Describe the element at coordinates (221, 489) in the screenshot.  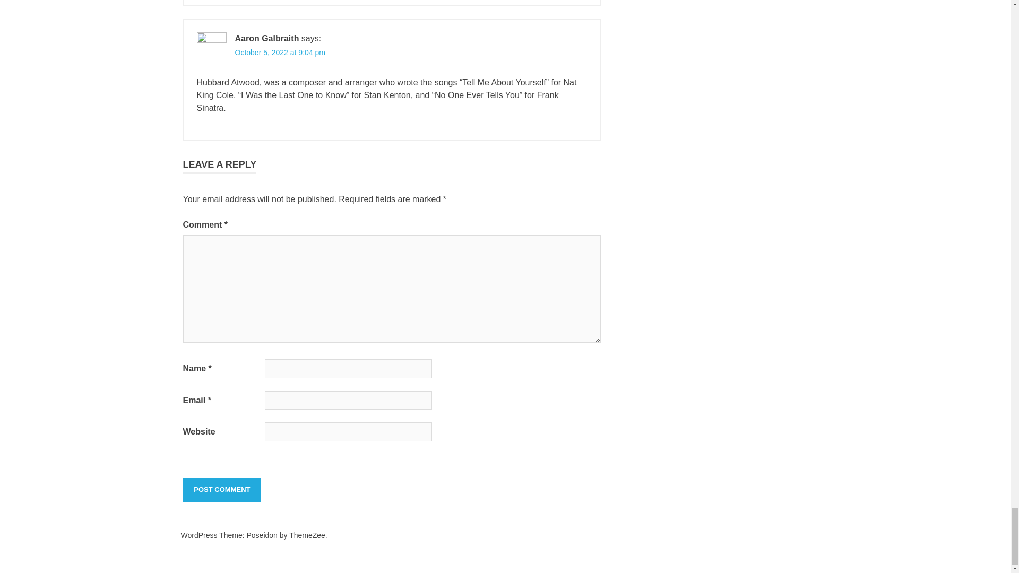
I see `Post Comment` at that location.